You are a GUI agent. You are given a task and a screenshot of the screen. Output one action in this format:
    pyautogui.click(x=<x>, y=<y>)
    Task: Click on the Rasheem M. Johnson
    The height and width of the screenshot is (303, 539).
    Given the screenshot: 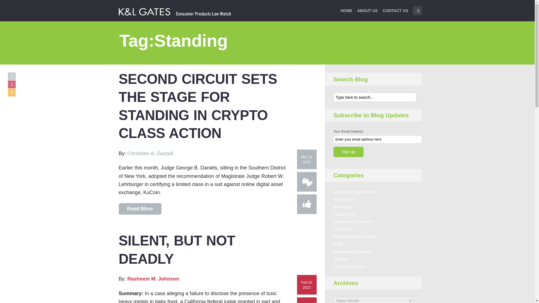 What is the action you would take?
    pyautogui.click(x=153, y=279)
    